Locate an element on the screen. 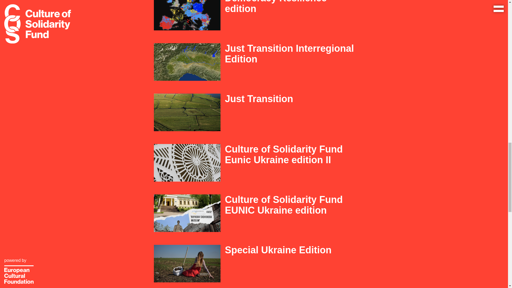 This screenshot has height=288, width=512. Just Transition is located at coordinates (289, 99).